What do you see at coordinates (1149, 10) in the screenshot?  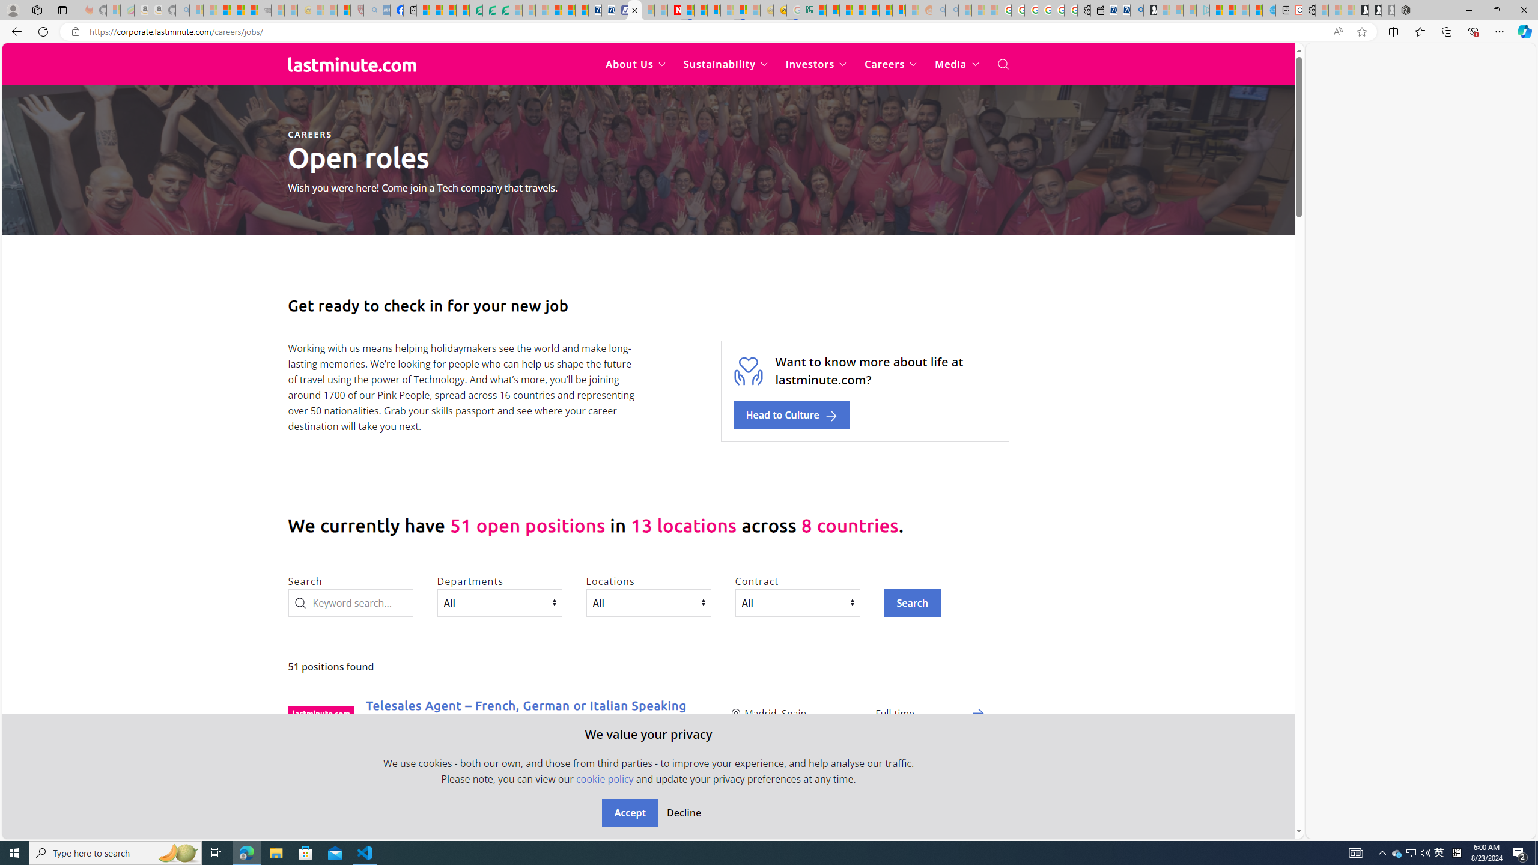 I see `Microsoft Start Gaming` at bounding box center [1149, 10].